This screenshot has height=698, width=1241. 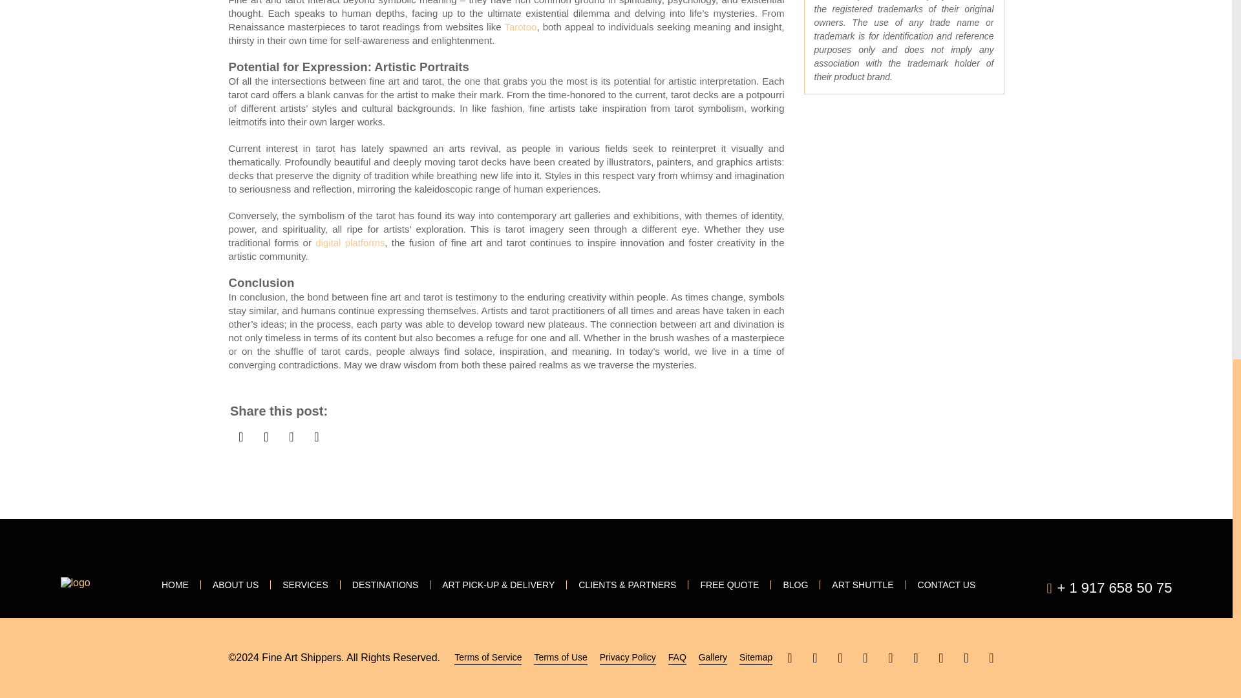 What do you see at coordinates (241, 436) in the screenshot?
I see `Share on Facebook` at bounding box center [241, 436].